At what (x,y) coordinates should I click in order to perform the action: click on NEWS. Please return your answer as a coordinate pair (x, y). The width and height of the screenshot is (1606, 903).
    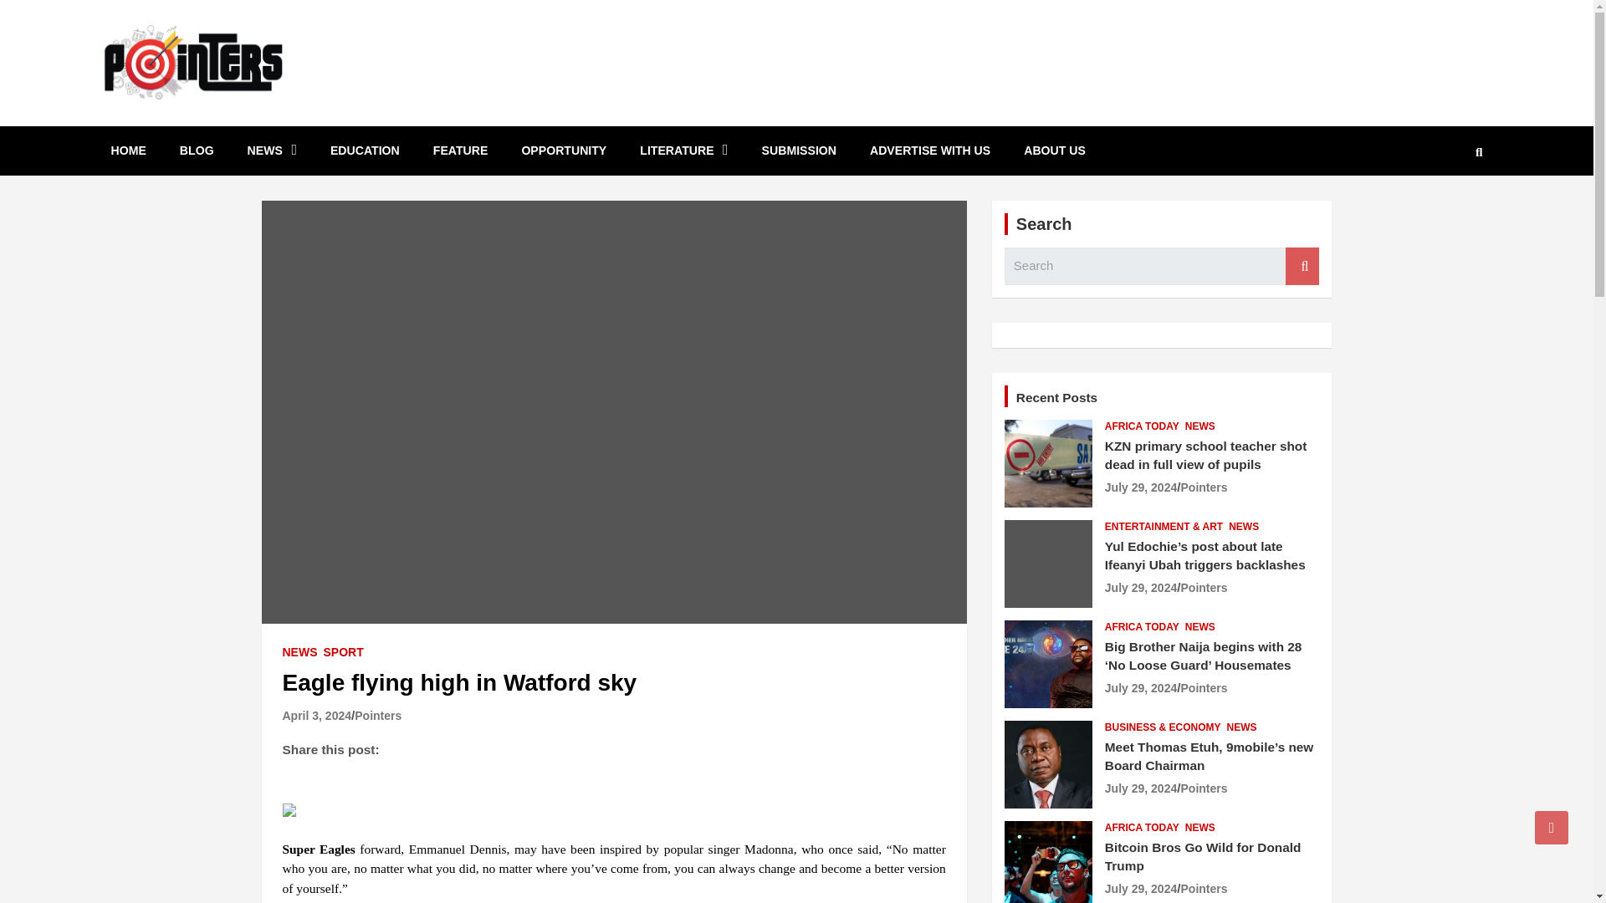
    Looking at the image, I should click on (299, 652).